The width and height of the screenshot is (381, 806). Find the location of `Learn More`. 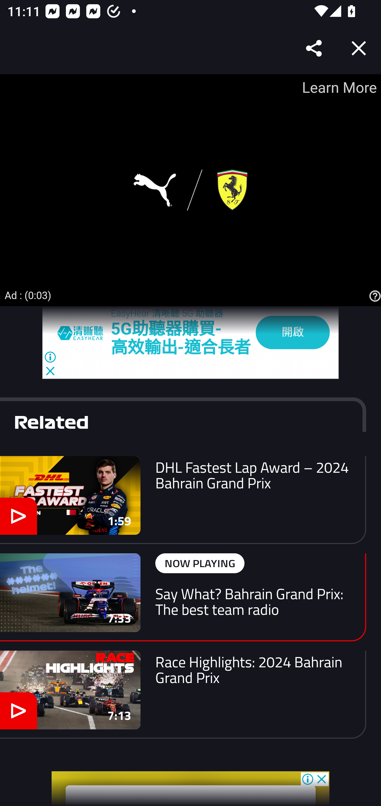

Learn More is located at coordinates (339, 87).